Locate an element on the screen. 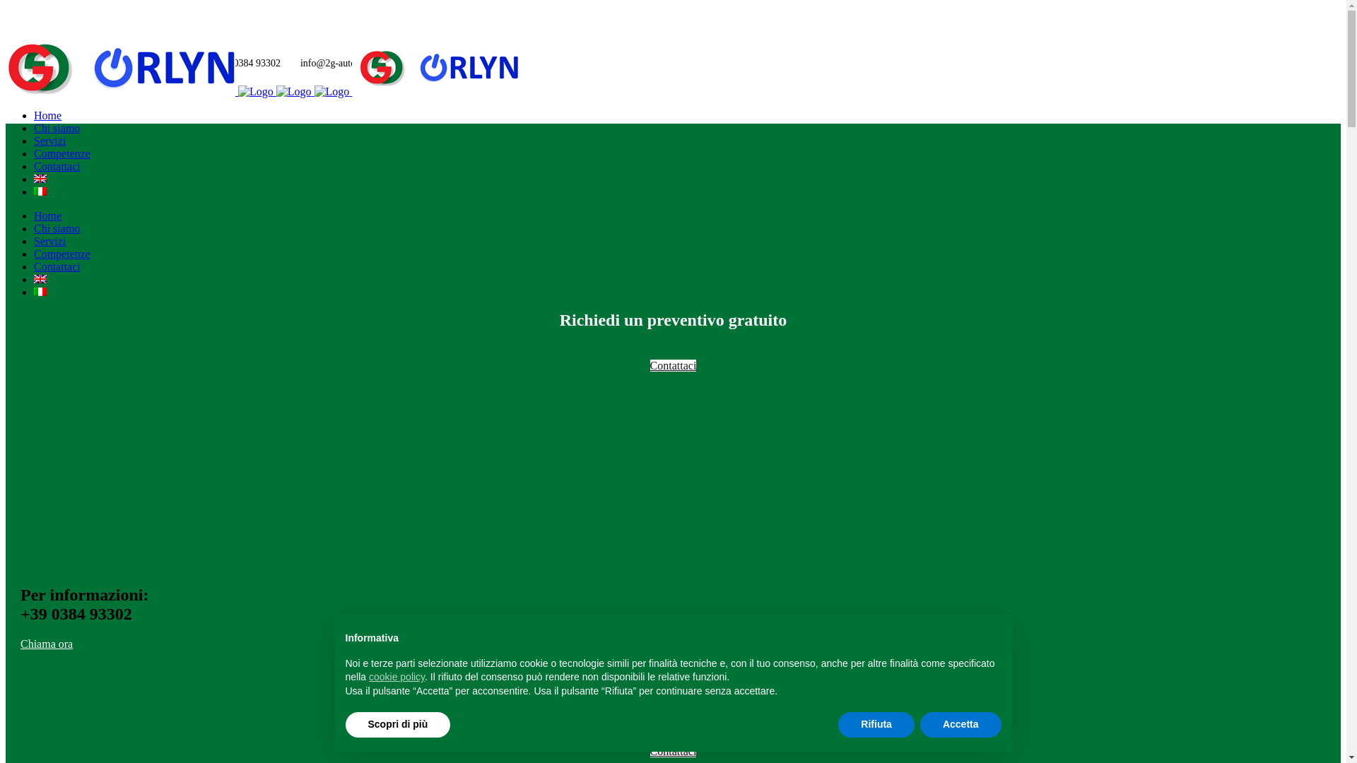  English is located at coordinates (40, 279).